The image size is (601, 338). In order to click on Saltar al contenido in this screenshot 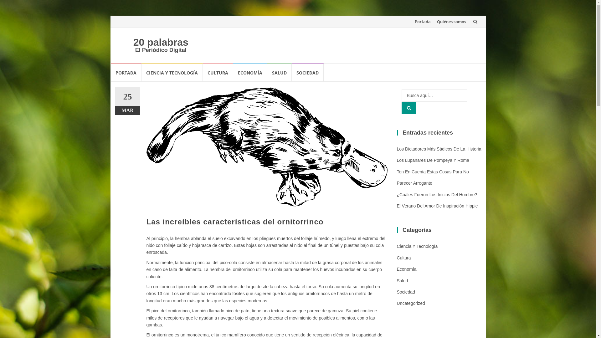, I will do `click(411, 16)`.